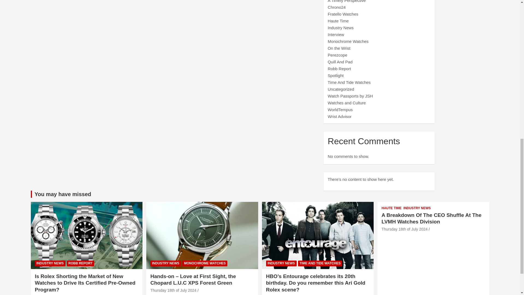  I want to click on Perezcope, so click(337, 55).